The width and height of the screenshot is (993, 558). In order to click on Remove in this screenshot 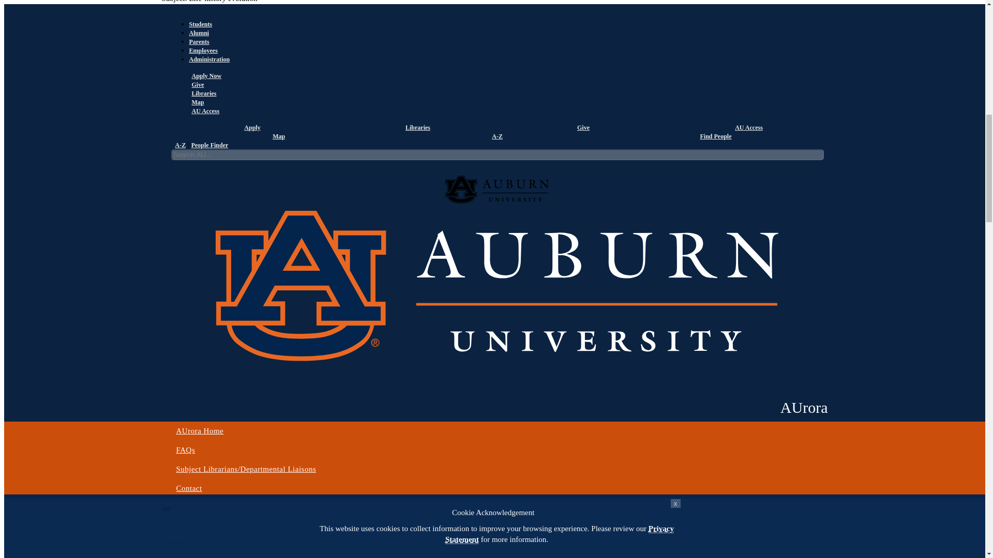, I will do `click(165, 242)`.